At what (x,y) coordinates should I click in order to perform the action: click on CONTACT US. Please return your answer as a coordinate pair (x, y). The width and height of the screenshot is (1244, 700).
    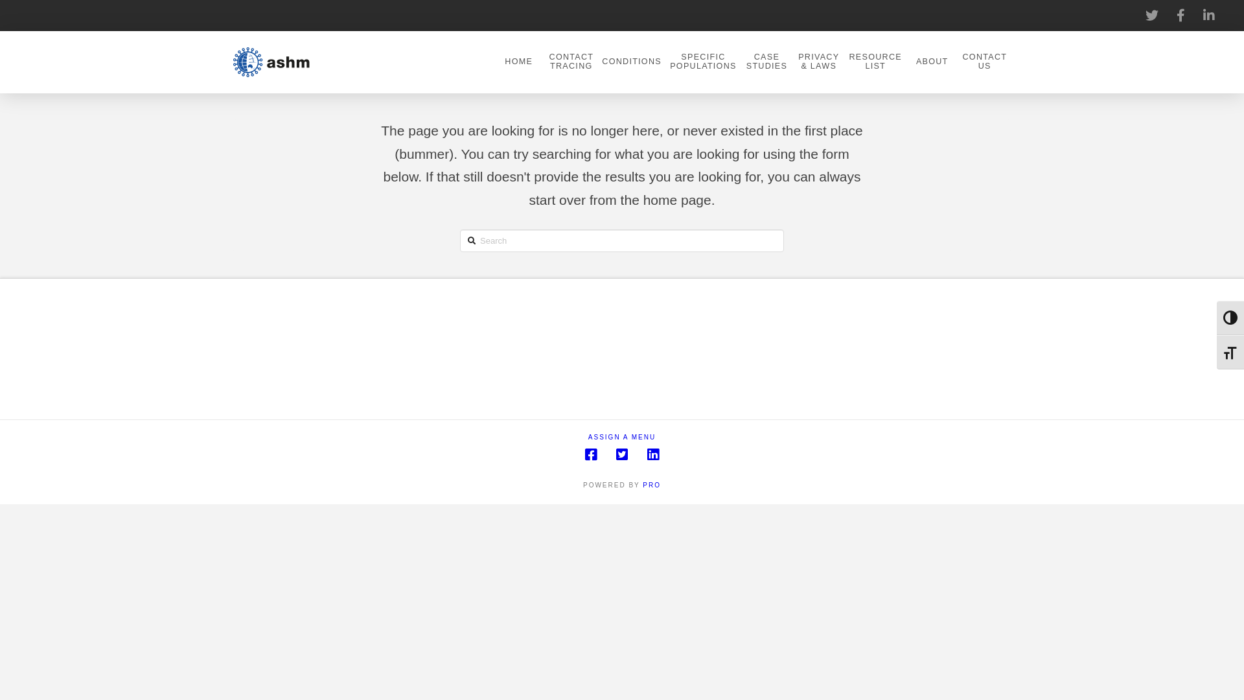
    Looking at the image, I should click on (984, 62).